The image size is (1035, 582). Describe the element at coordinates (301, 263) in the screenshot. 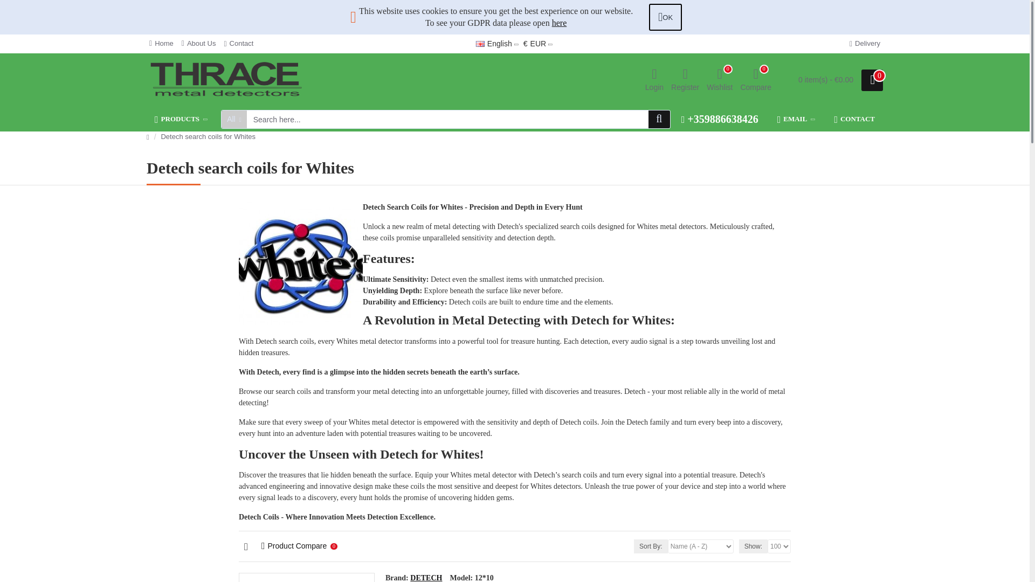

I see `OK` at that location.